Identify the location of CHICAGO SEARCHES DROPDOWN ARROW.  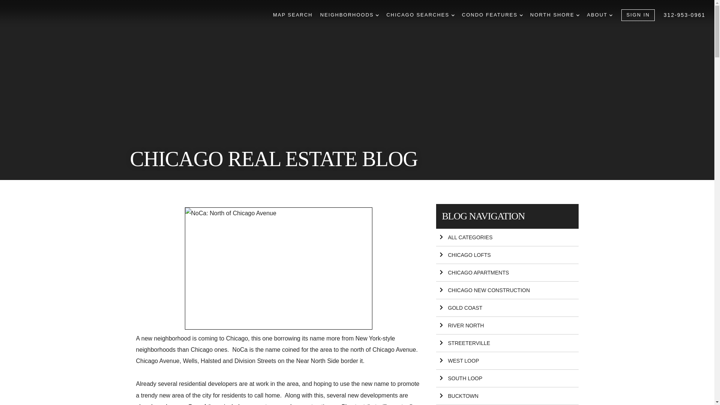
(420, 15).